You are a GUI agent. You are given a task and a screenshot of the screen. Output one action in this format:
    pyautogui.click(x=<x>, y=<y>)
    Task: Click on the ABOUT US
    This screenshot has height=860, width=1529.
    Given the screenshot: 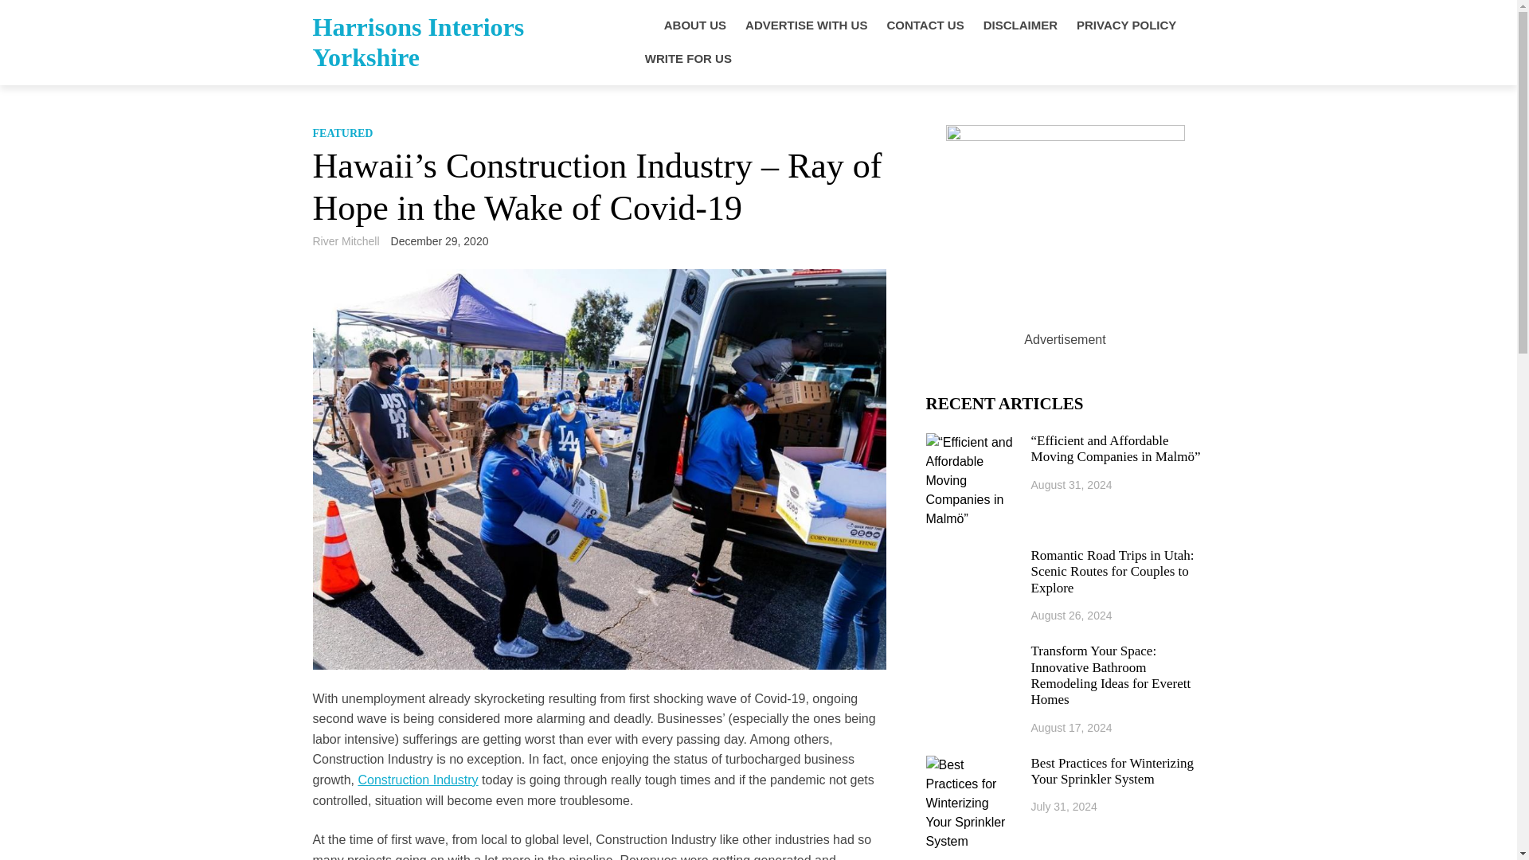 What is the action you would take?
    pyautogui.click(x=694, y=25)
    